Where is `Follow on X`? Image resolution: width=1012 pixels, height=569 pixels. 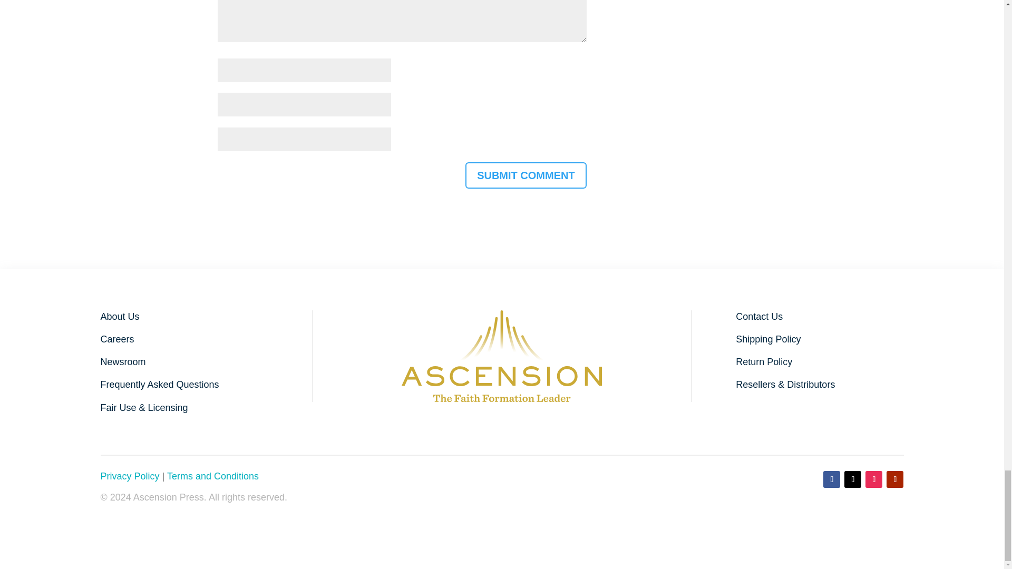 Follow on X is located at coordinates (852, 479).